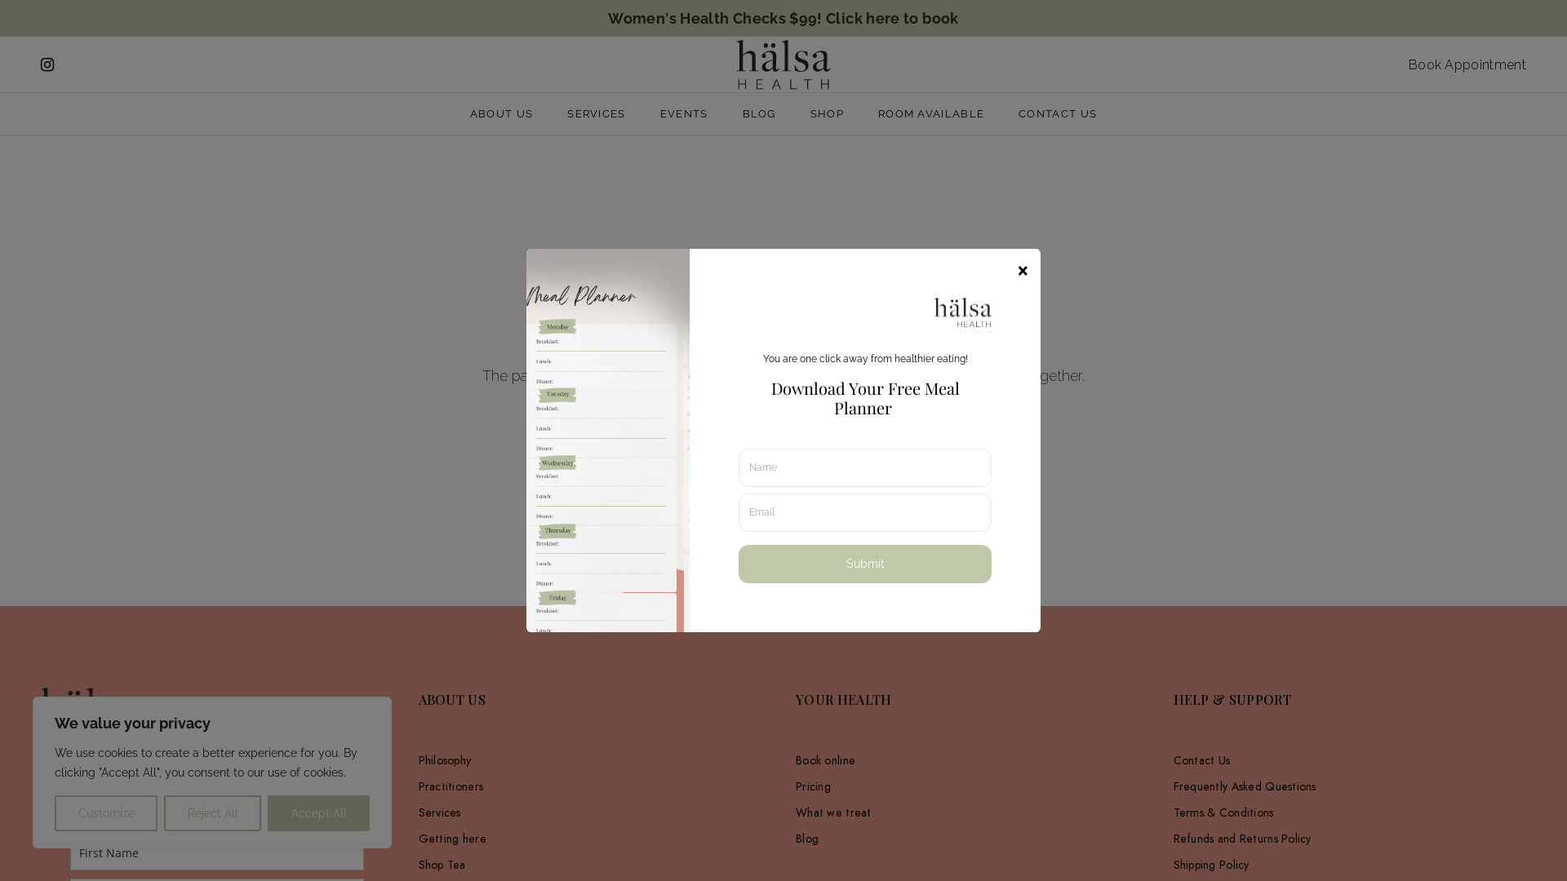  I want to click on Reject All, so click(212, 813).